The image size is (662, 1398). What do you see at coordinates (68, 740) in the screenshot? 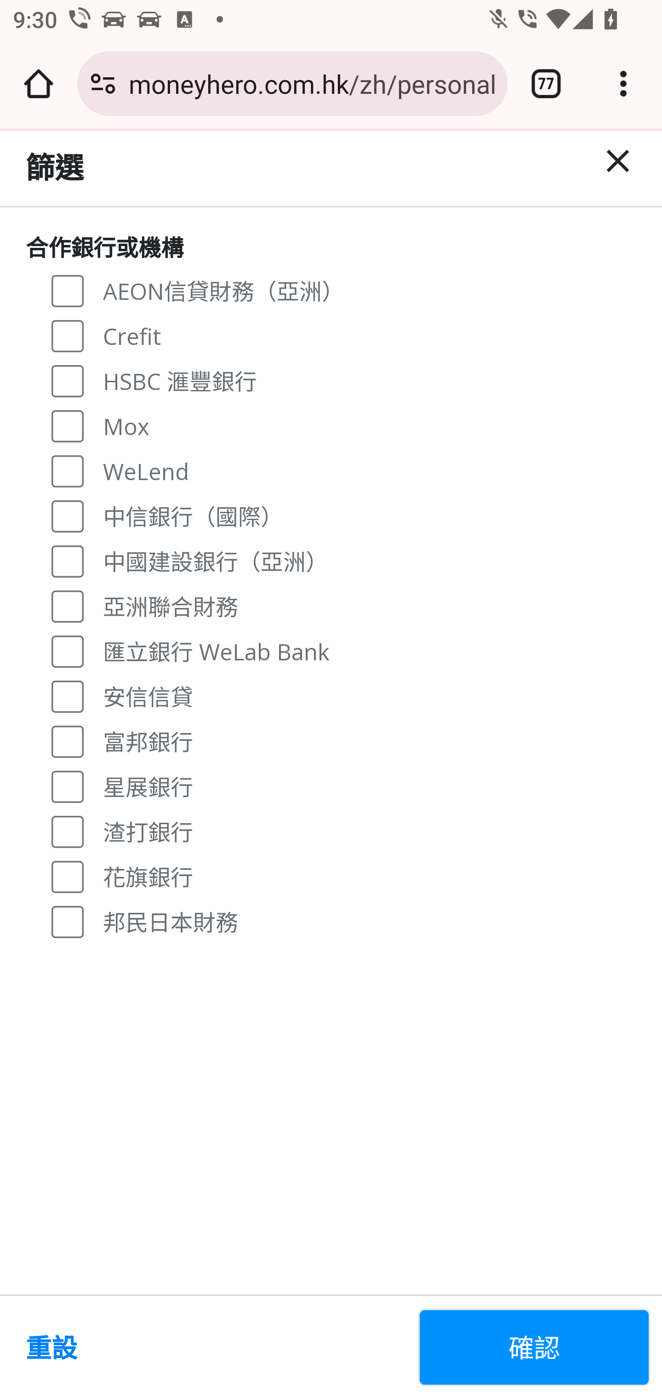
I see `富邦銀行` at bounding box center [68, 740].